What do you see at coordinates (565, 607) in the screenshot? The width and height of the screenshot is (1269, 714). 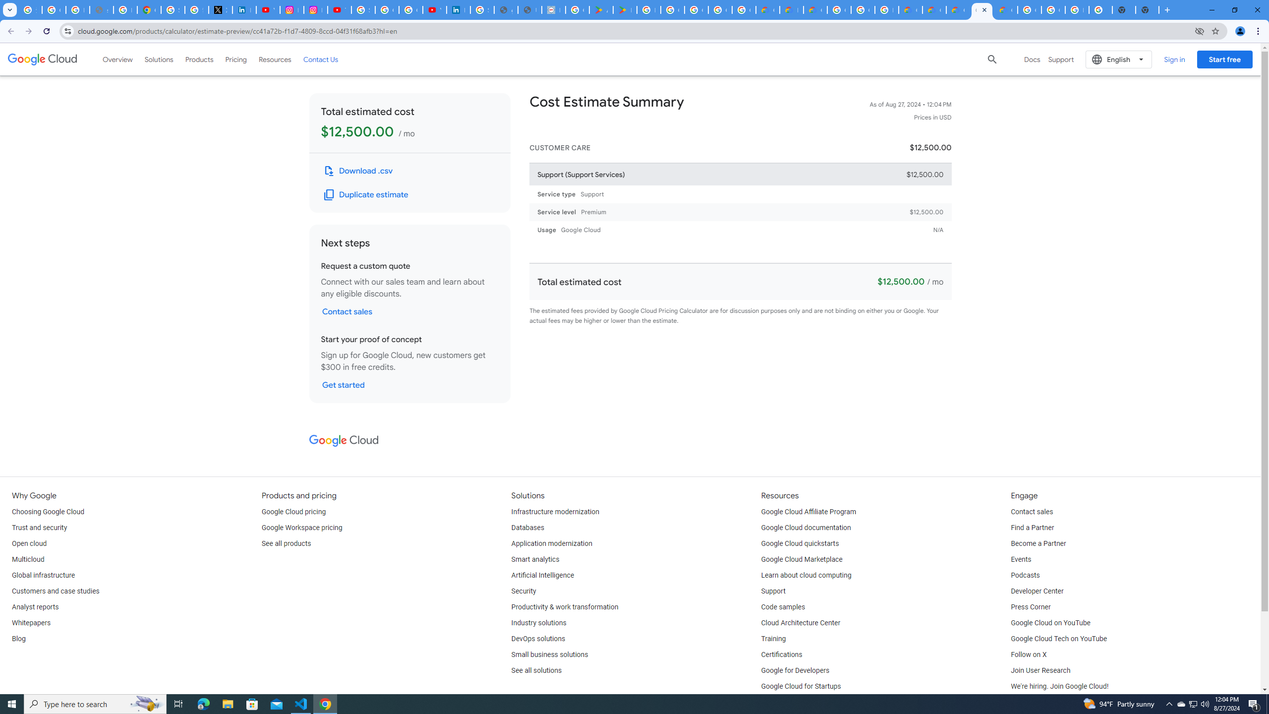 I see `Productivity & work transformation` at bounding box center [565, 607].